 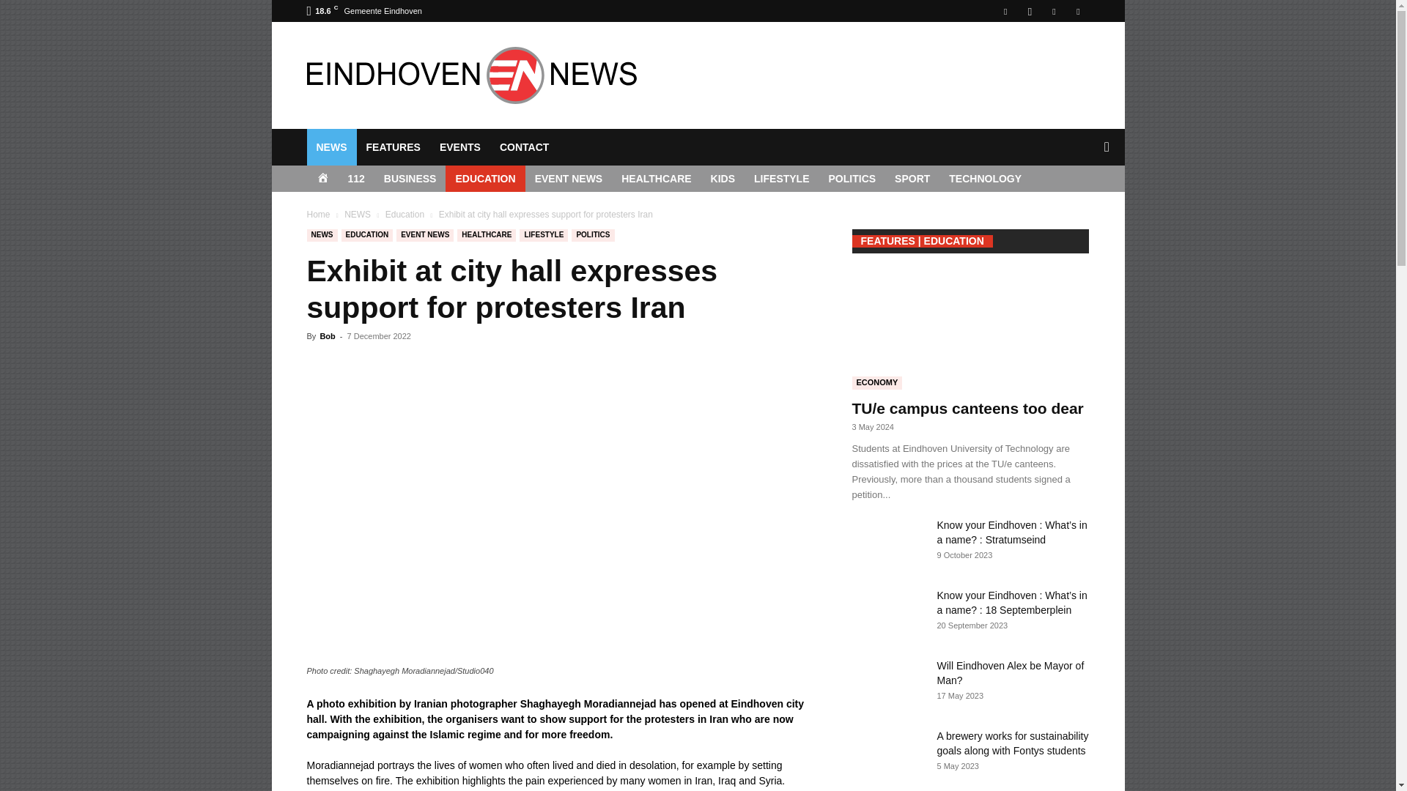 I want to click on BUSINESS, so click(x=410, y=179).